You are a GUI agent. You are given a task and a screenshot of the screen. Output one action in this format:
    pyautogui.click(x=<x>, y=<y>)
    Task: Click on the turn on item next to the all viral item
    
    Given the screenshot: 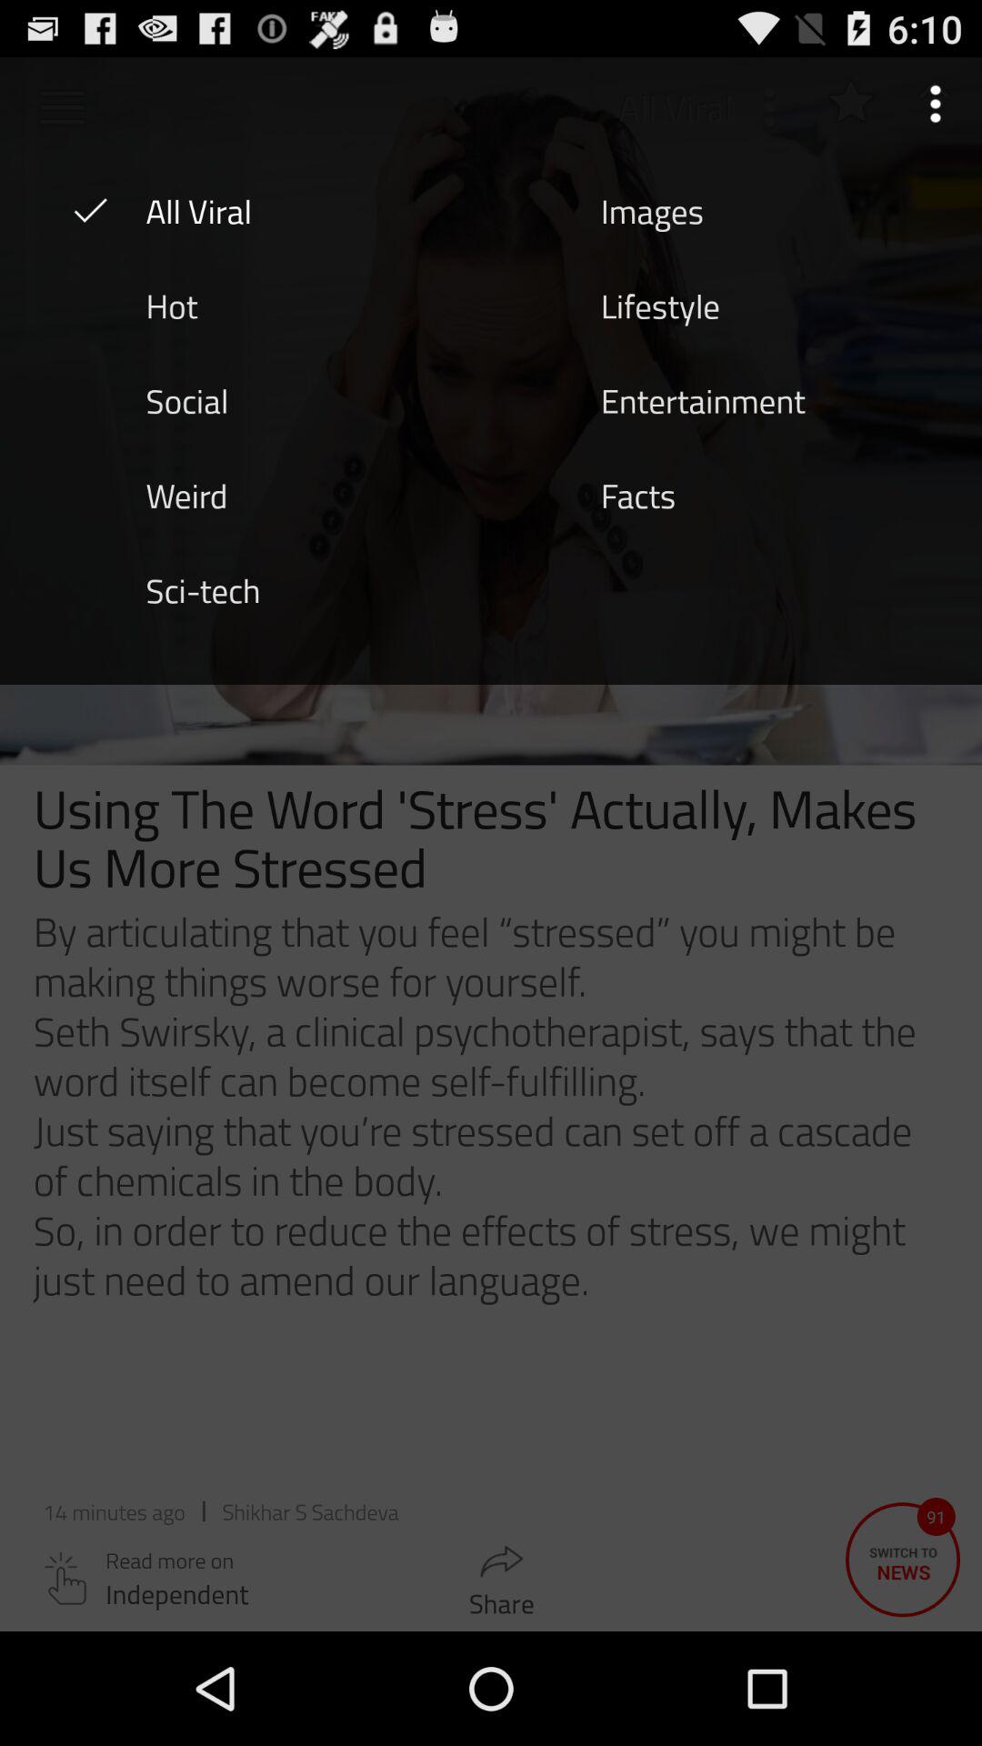 What is the action you would take?
    pyautogui.click(x=652, y=210)
    